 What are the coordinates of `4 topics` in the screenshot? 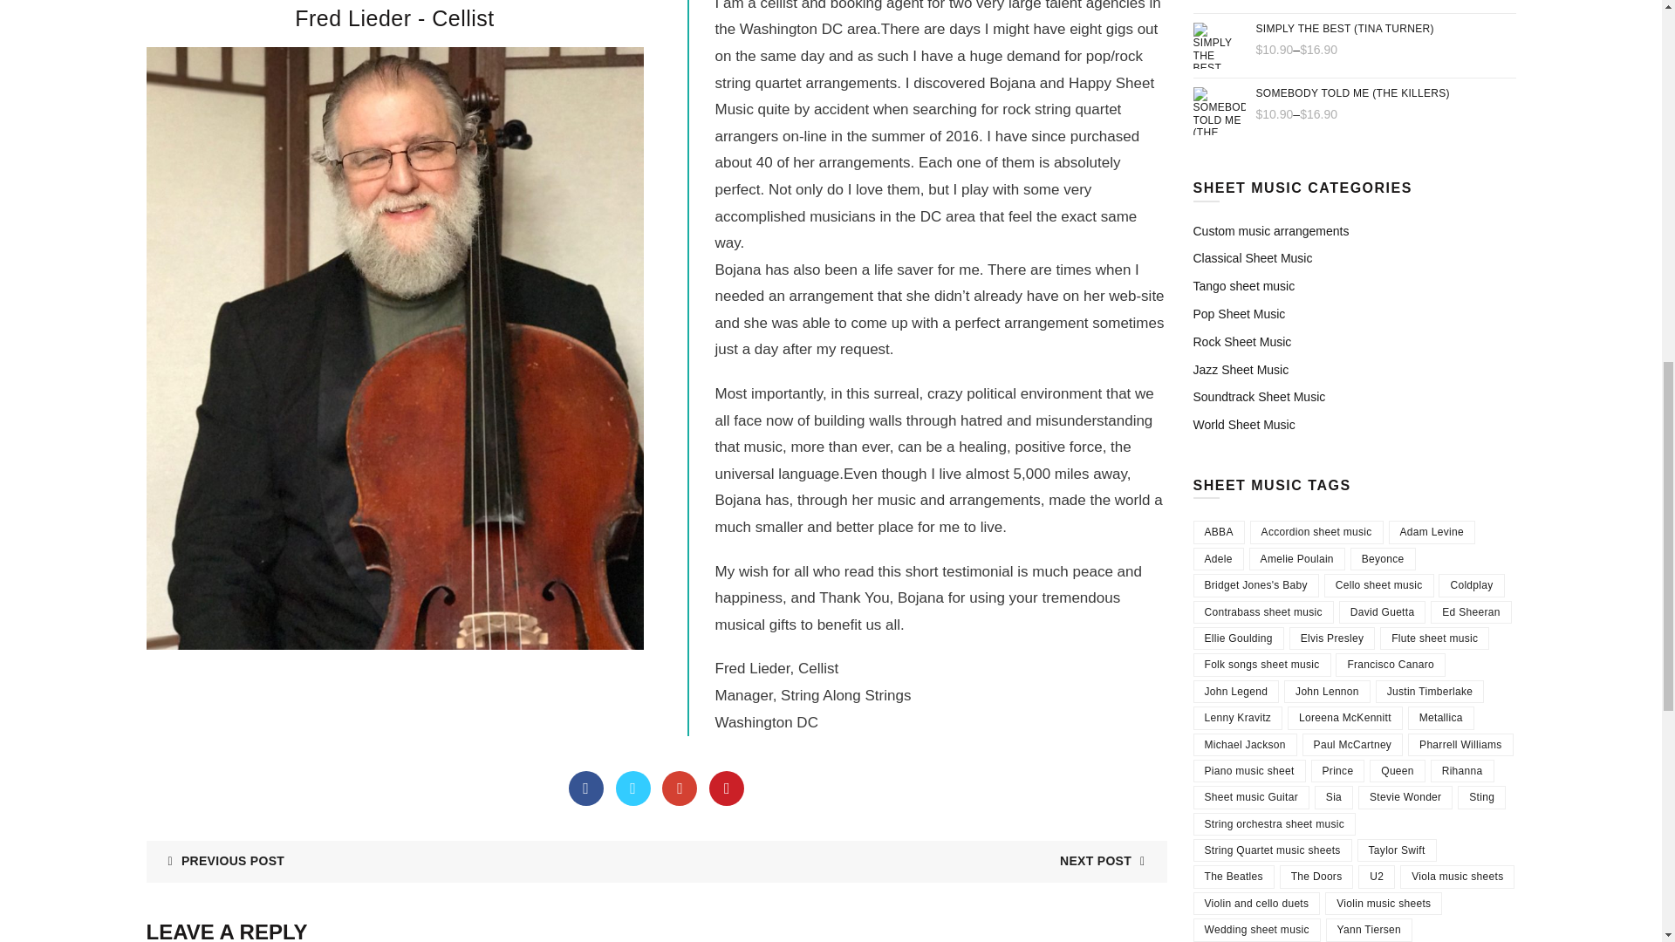 It's located at (1432, 532).